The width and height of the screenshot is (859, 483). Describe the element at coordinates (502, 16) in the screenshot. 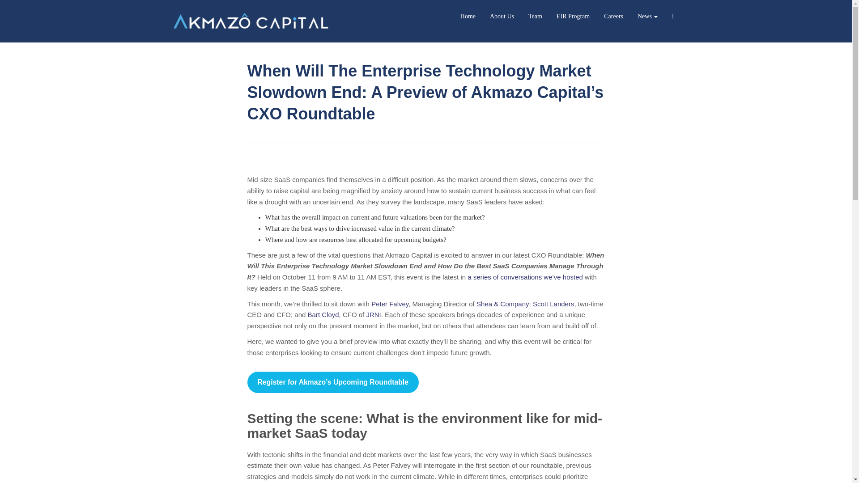

I see `About Us` at that location.